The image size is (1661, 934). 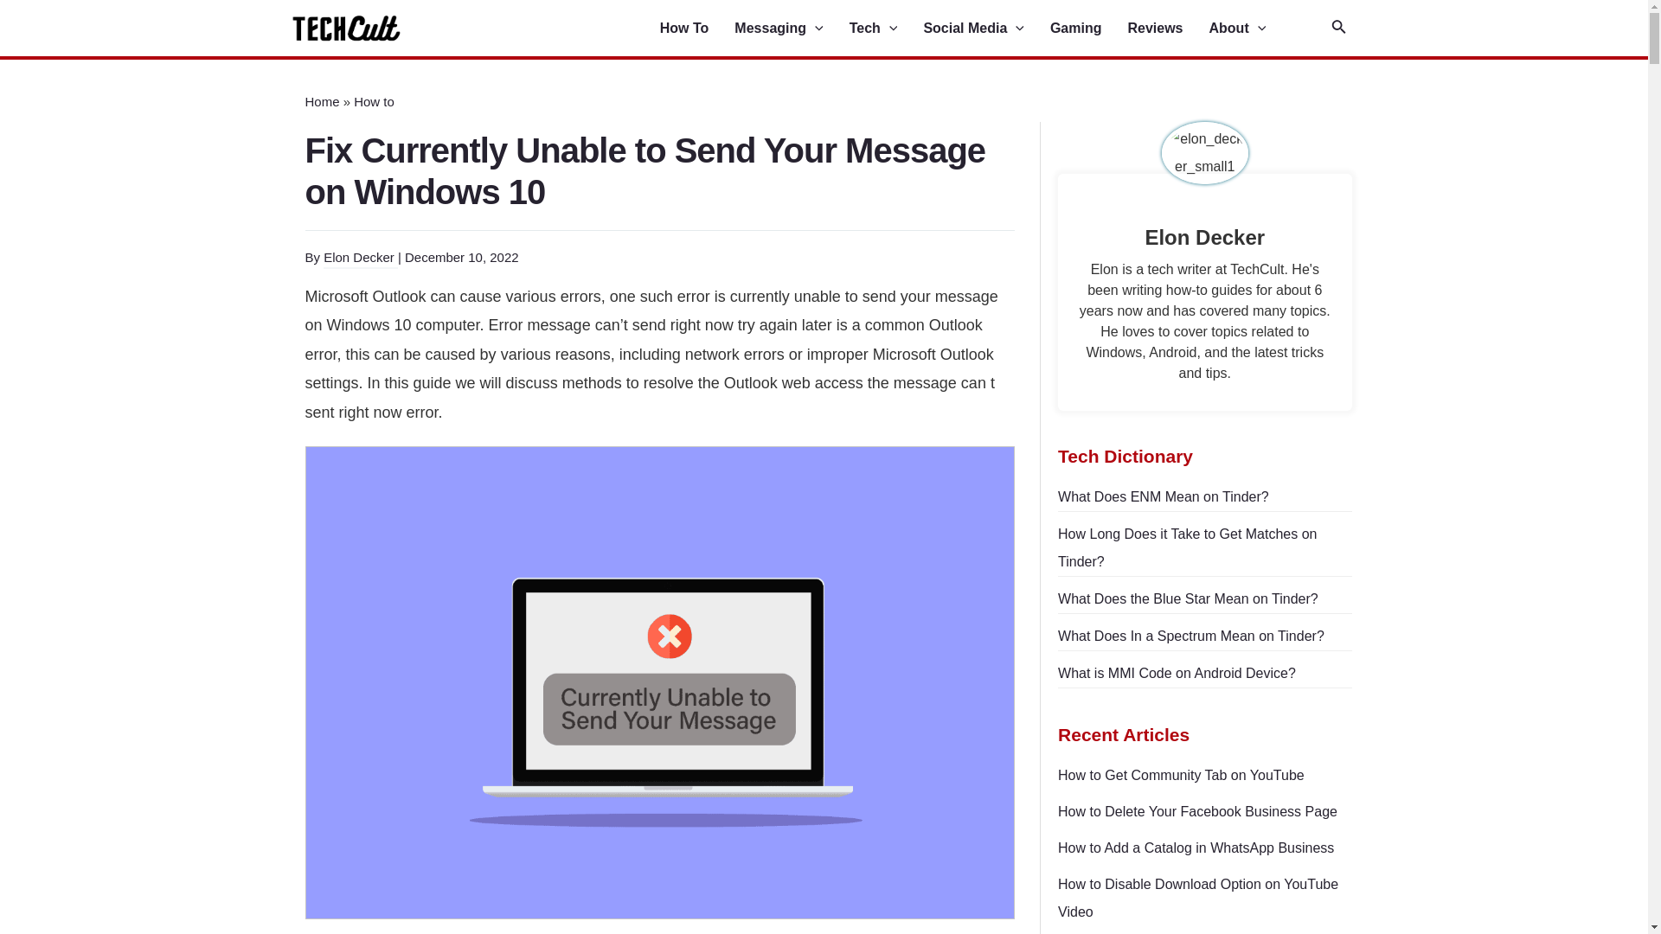 What do you see at coordinates (321, 102) in the screenshot?
I see `Home` at bounding box center [321, 102].